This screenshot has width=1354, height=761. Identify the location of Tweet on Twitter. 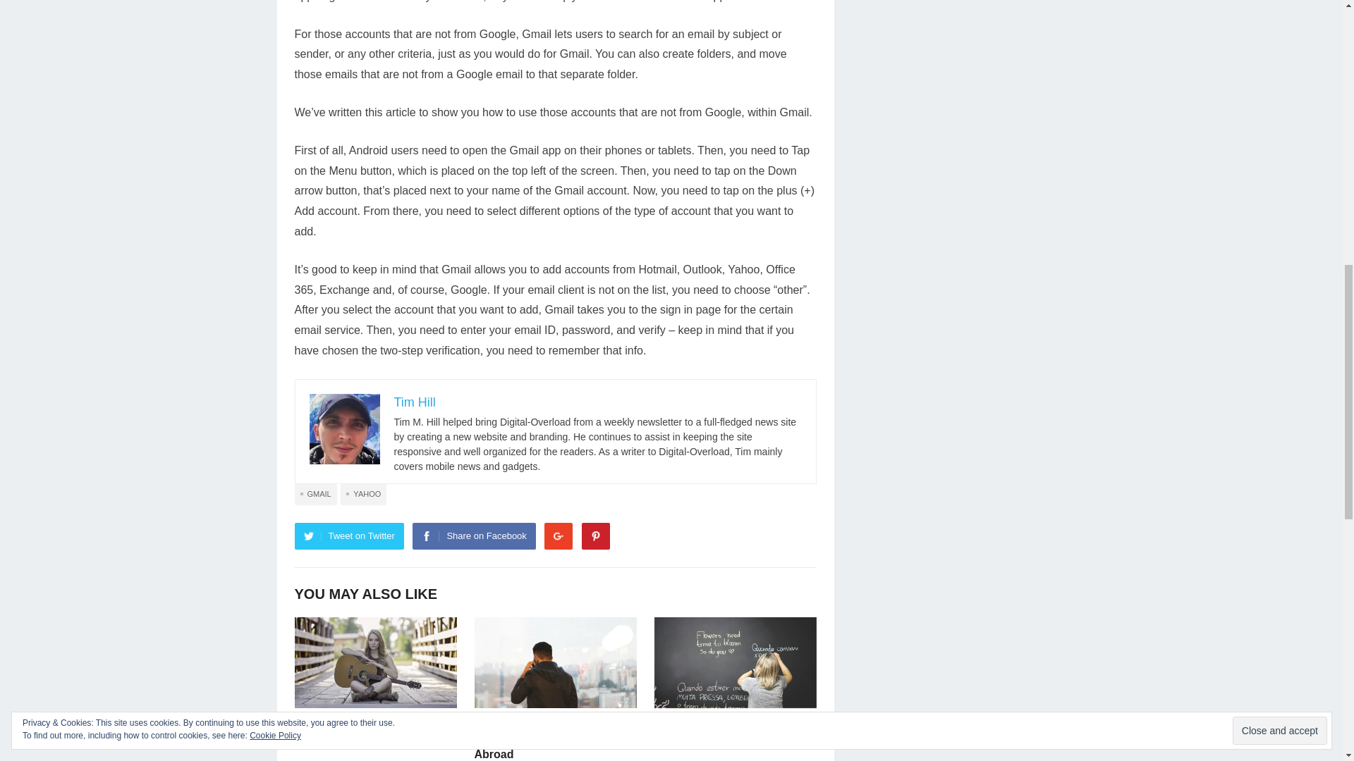
(349, 536).